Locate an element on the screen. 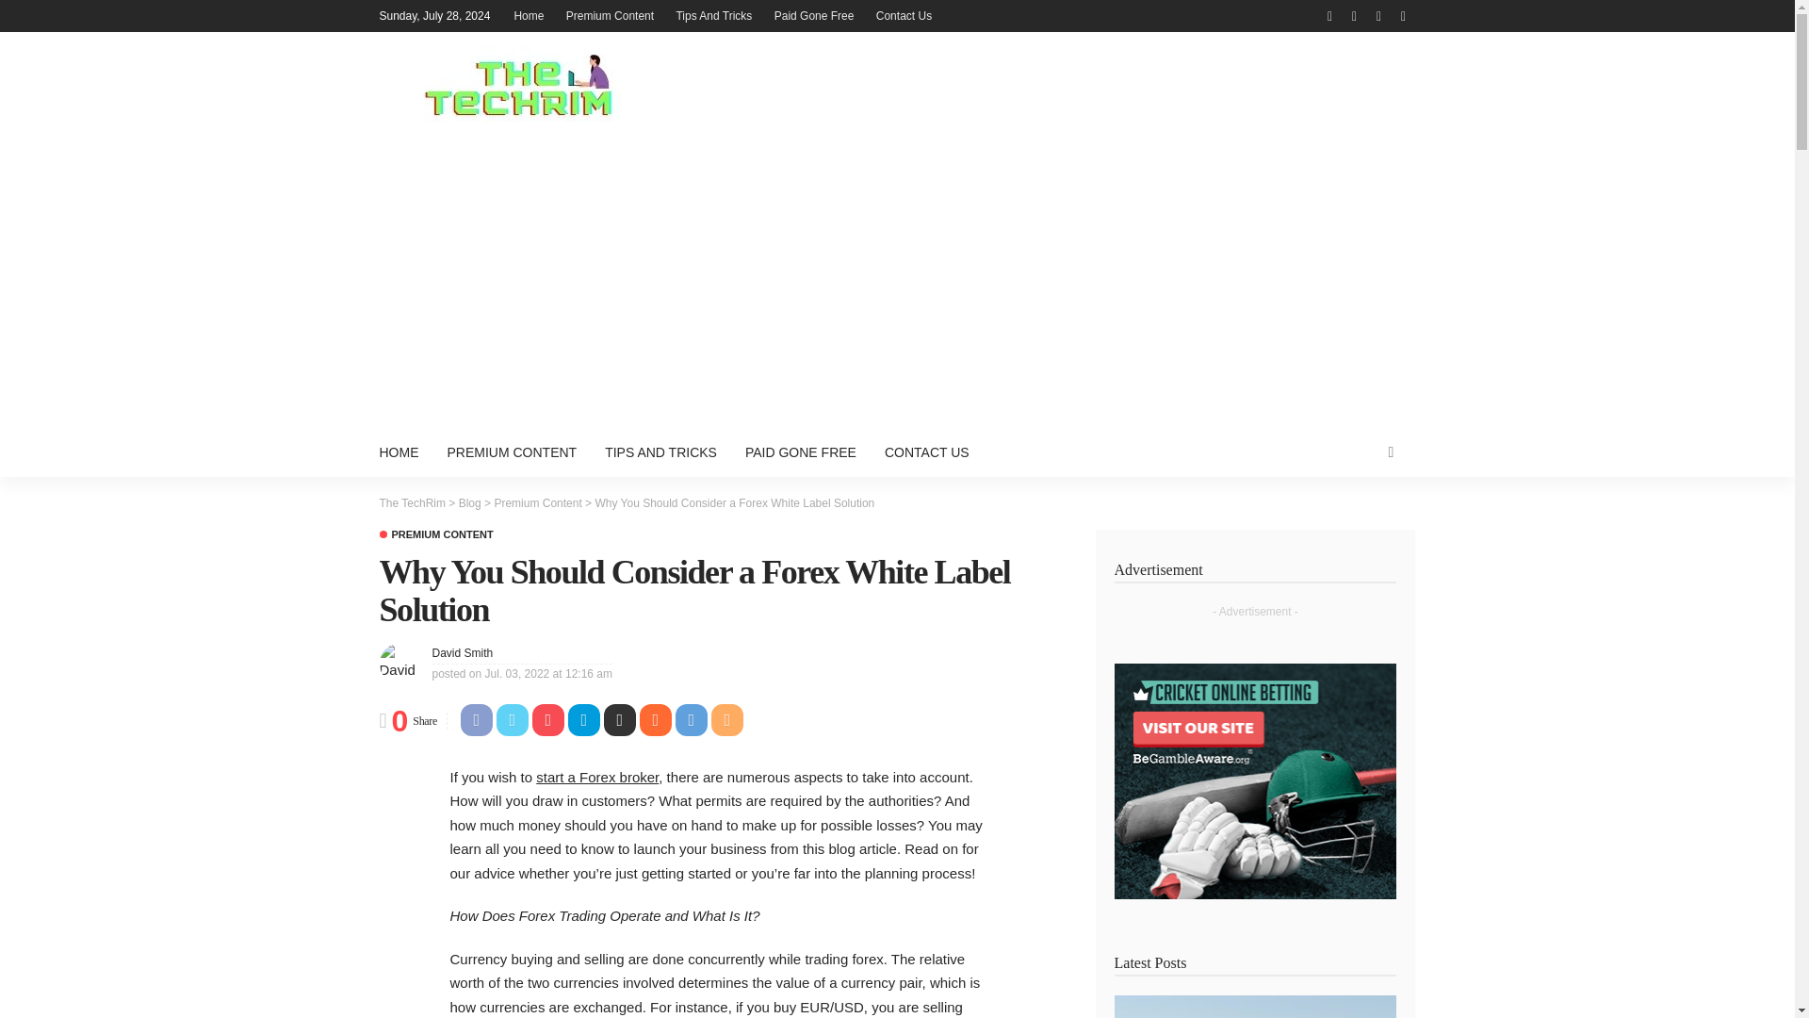 The image size is (1809, 1018). Paid Gone Free is located at coordinates (814, 15).